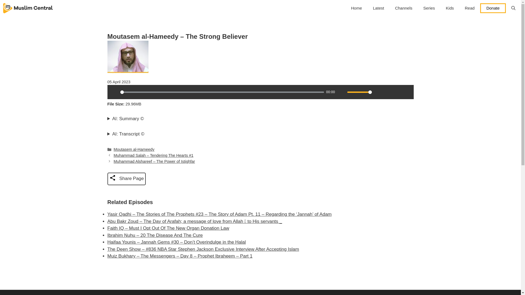  Describe the element at coordinates (378, 8) in the screenshot. I see `Latest` at that location.